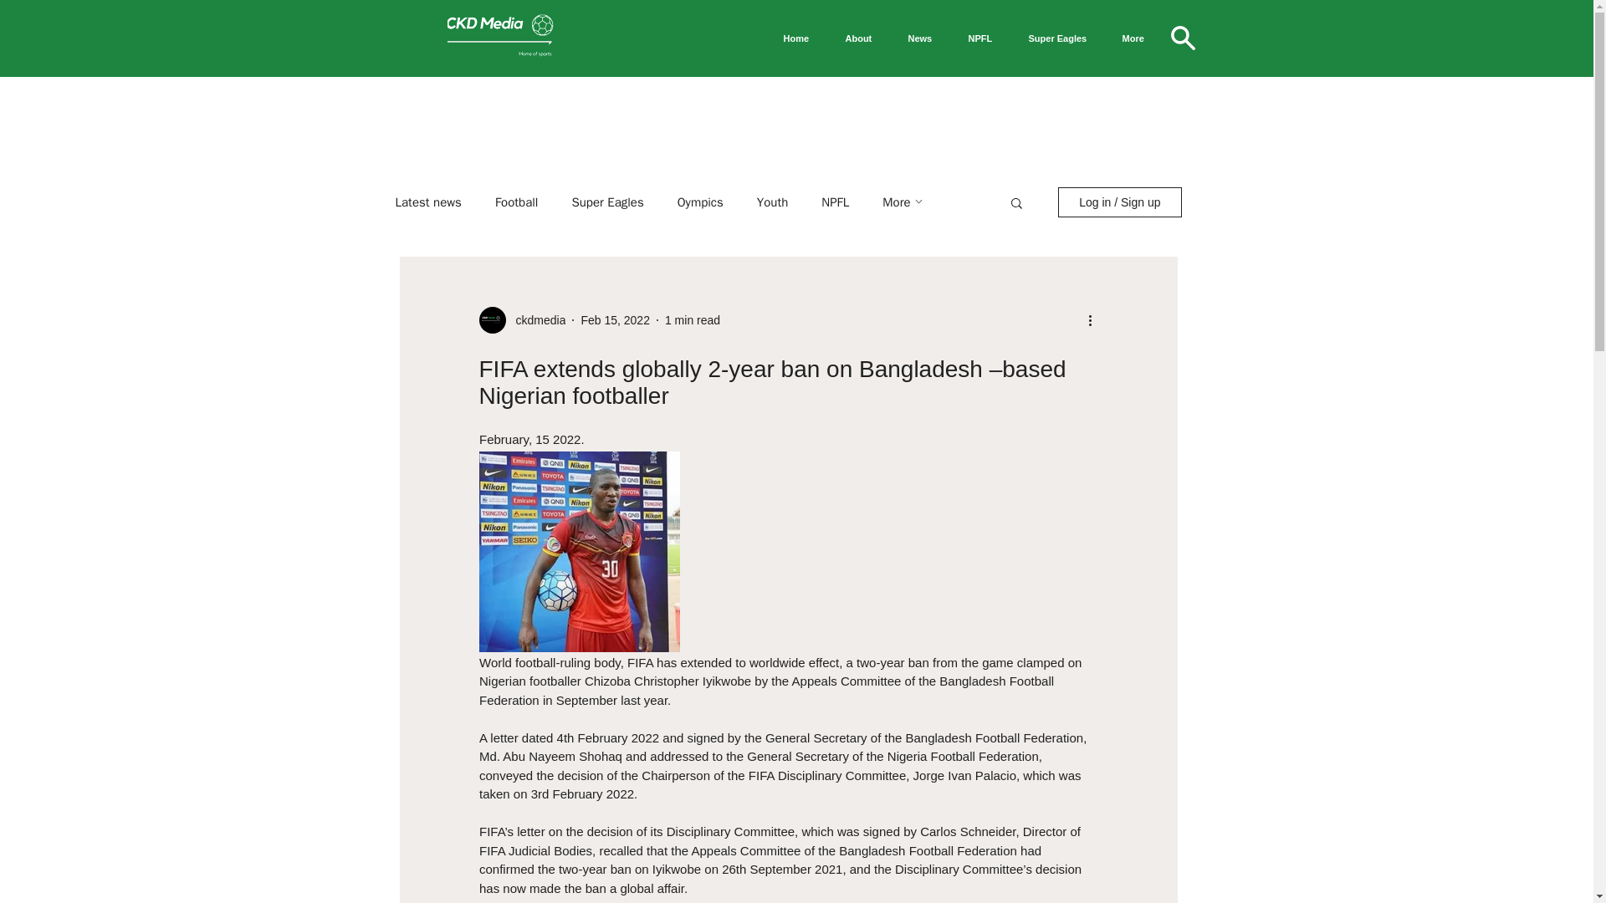 Image resolution: width=1606 pixels, height=903 pixels. Describe the element at coordinates (535, 319) in the screenshot. I see `ckdmedia` at that location.